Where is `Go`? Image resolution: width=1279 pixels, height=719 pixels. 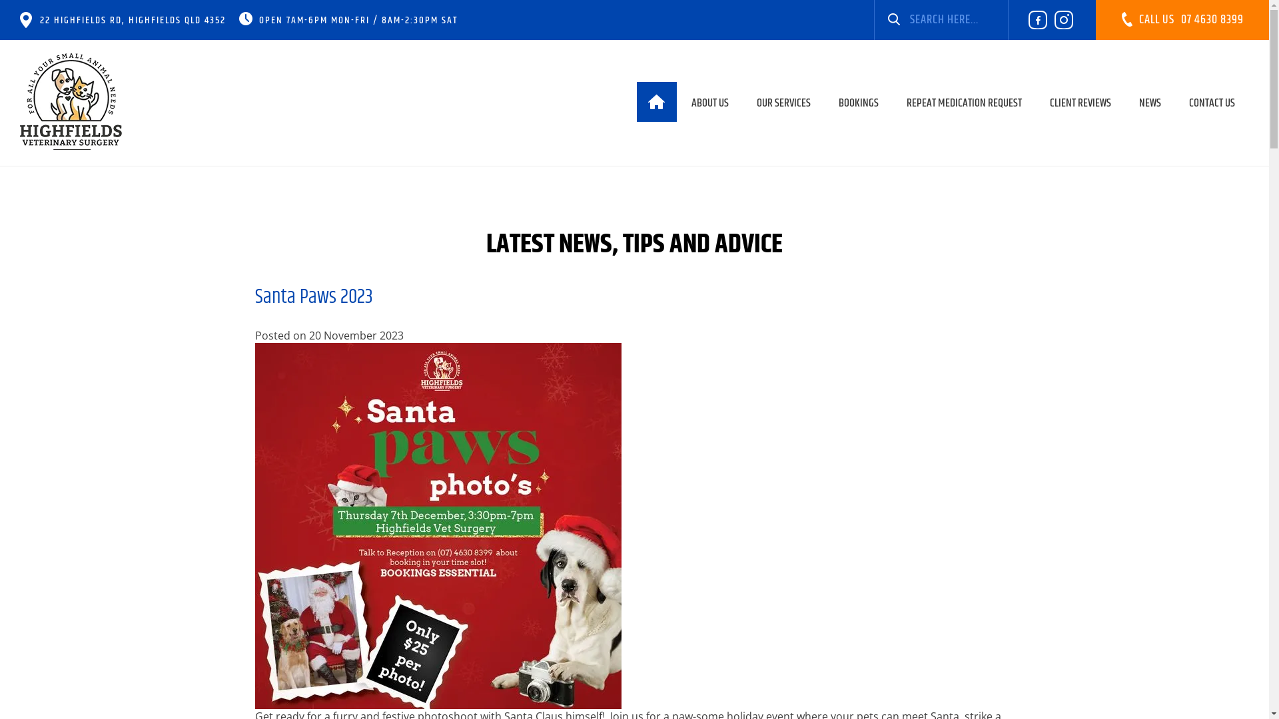
Go is located at coordinates (894, 20).